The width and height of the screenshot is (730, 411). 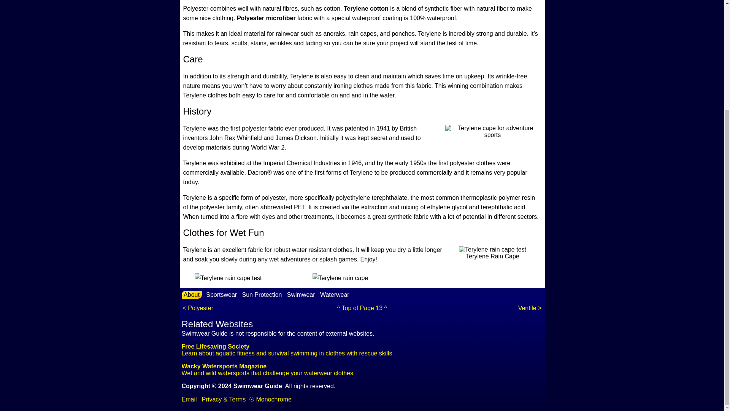 What do you see at coordinates (192, 295) in the screenshot?
I see ` About ` at bounding box center [192, 295].